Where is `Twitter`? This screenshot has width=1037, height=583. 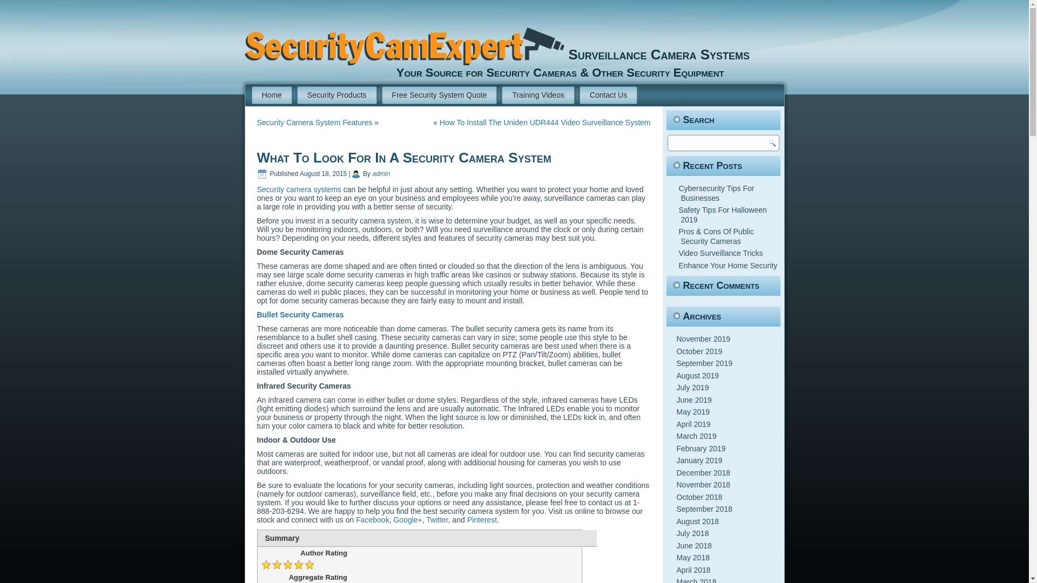 Twitter is located at coordinates (437, 519).